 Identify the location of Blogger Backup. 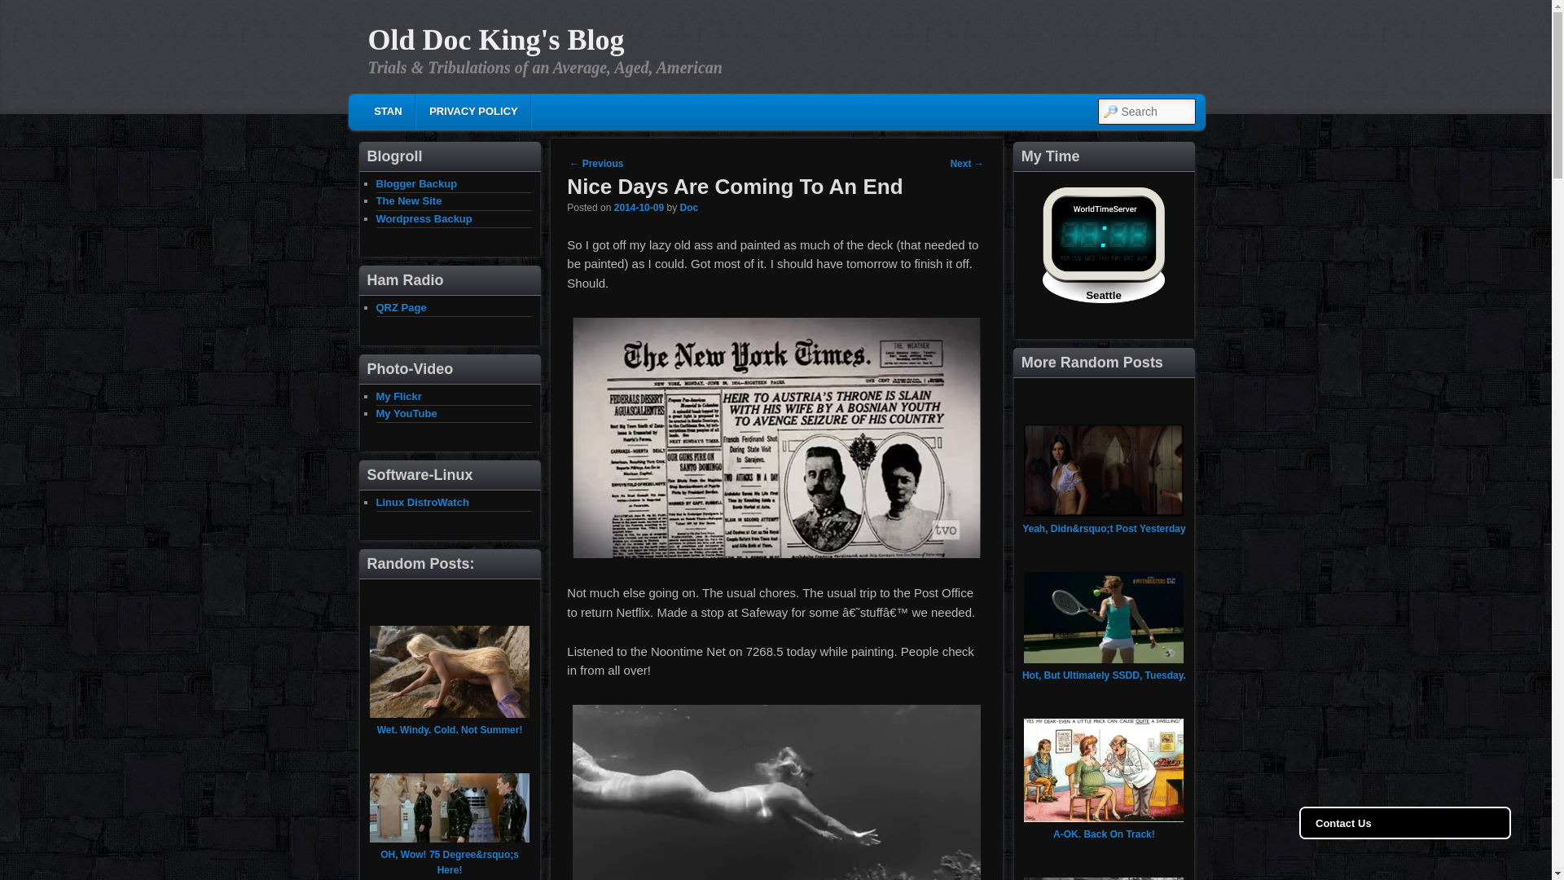
(417, 184).